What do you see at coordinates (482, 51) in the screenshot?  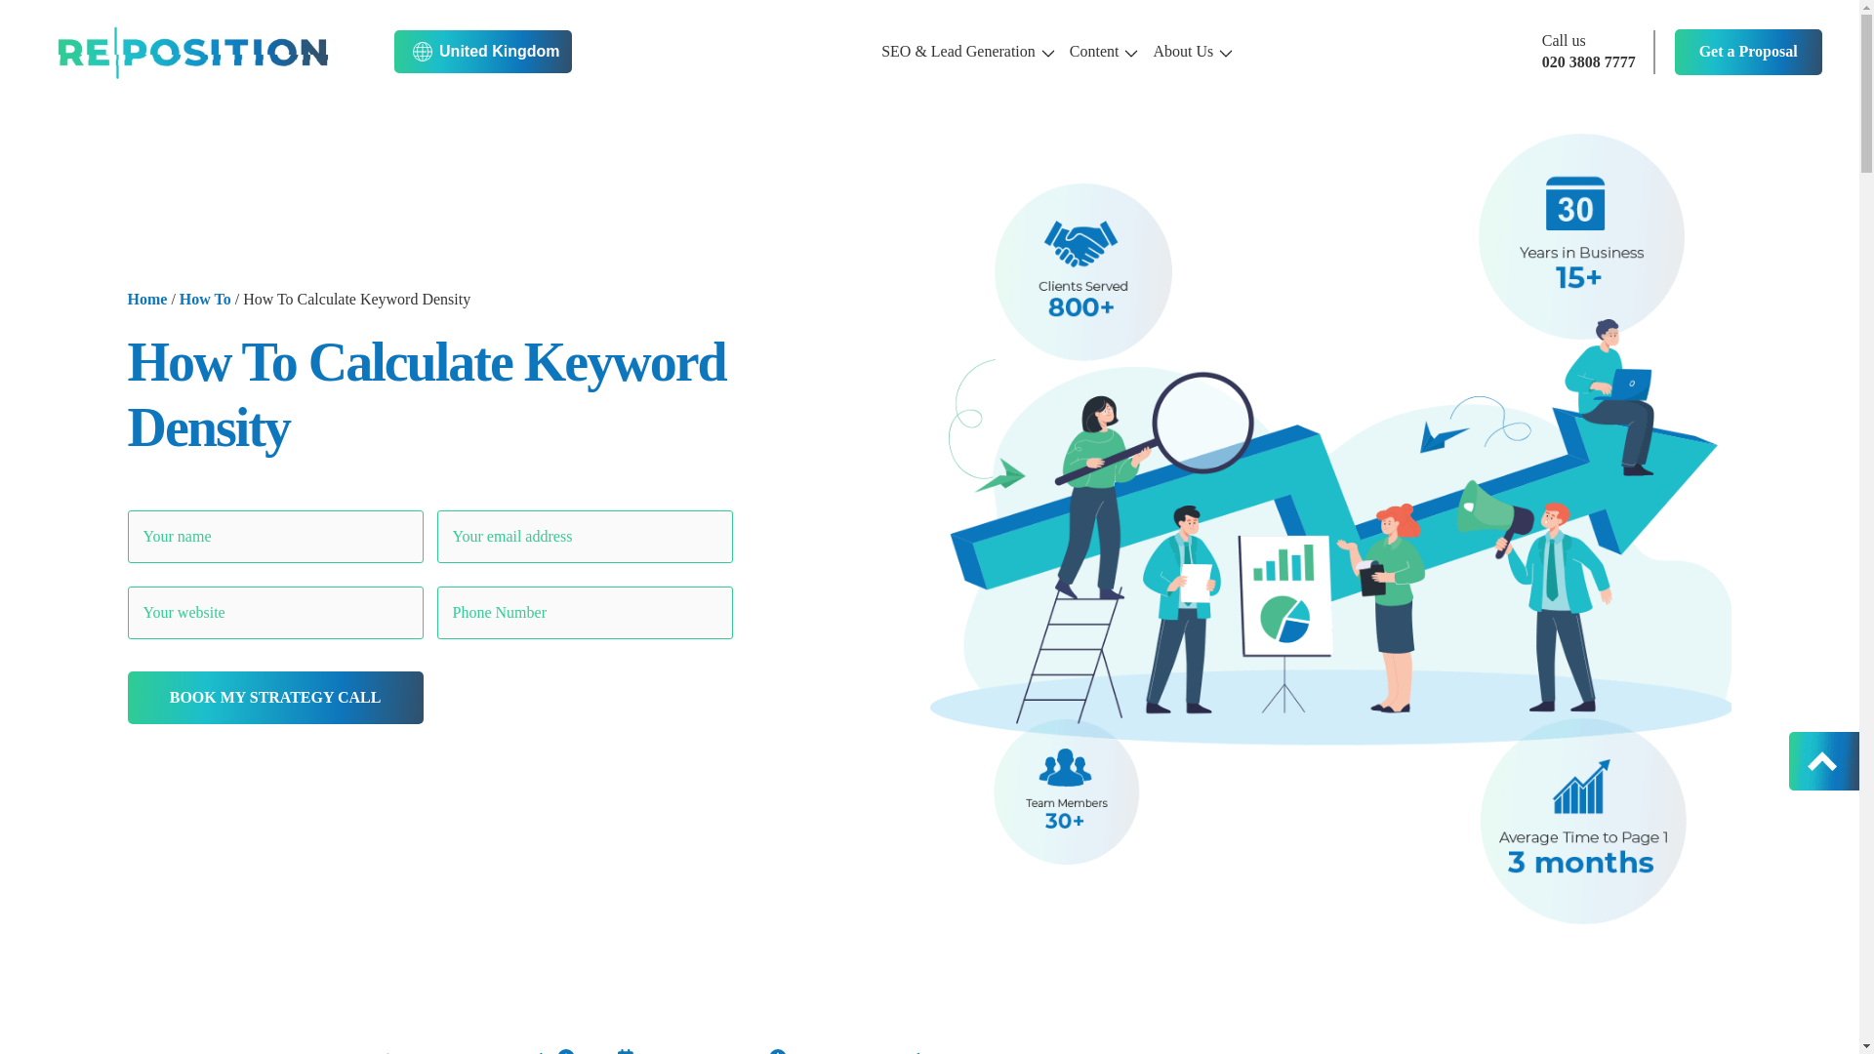 I see `United Kingdom` at bounding box center [482, 51].